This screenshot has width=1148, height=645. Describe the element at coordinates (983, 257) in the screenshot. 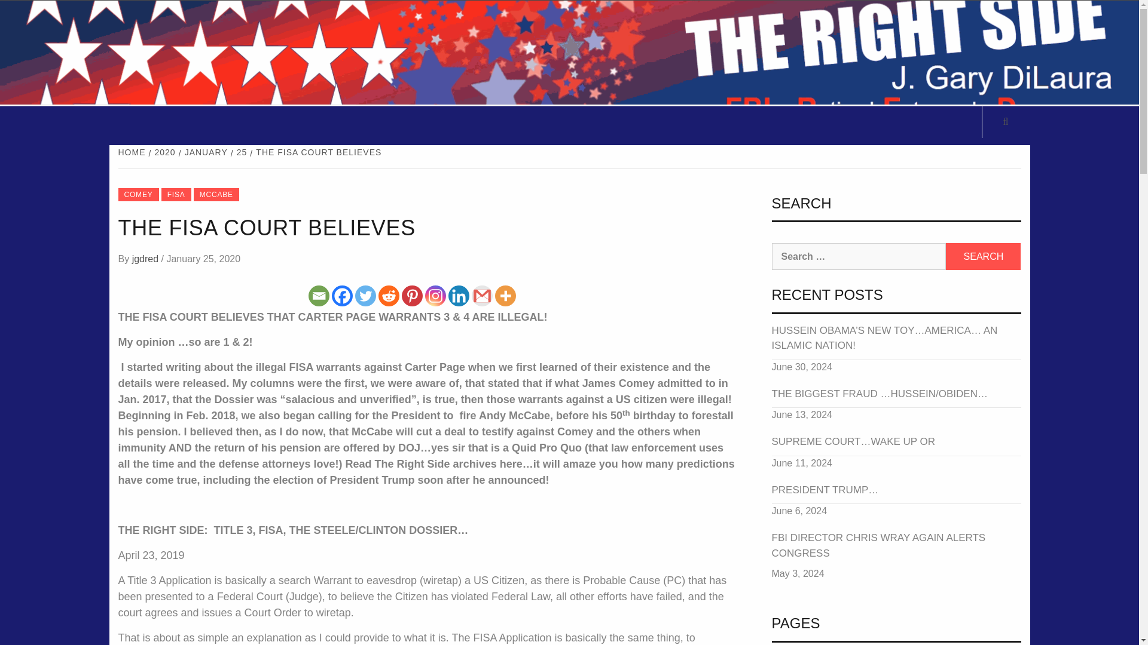

I see `Search` at that location.